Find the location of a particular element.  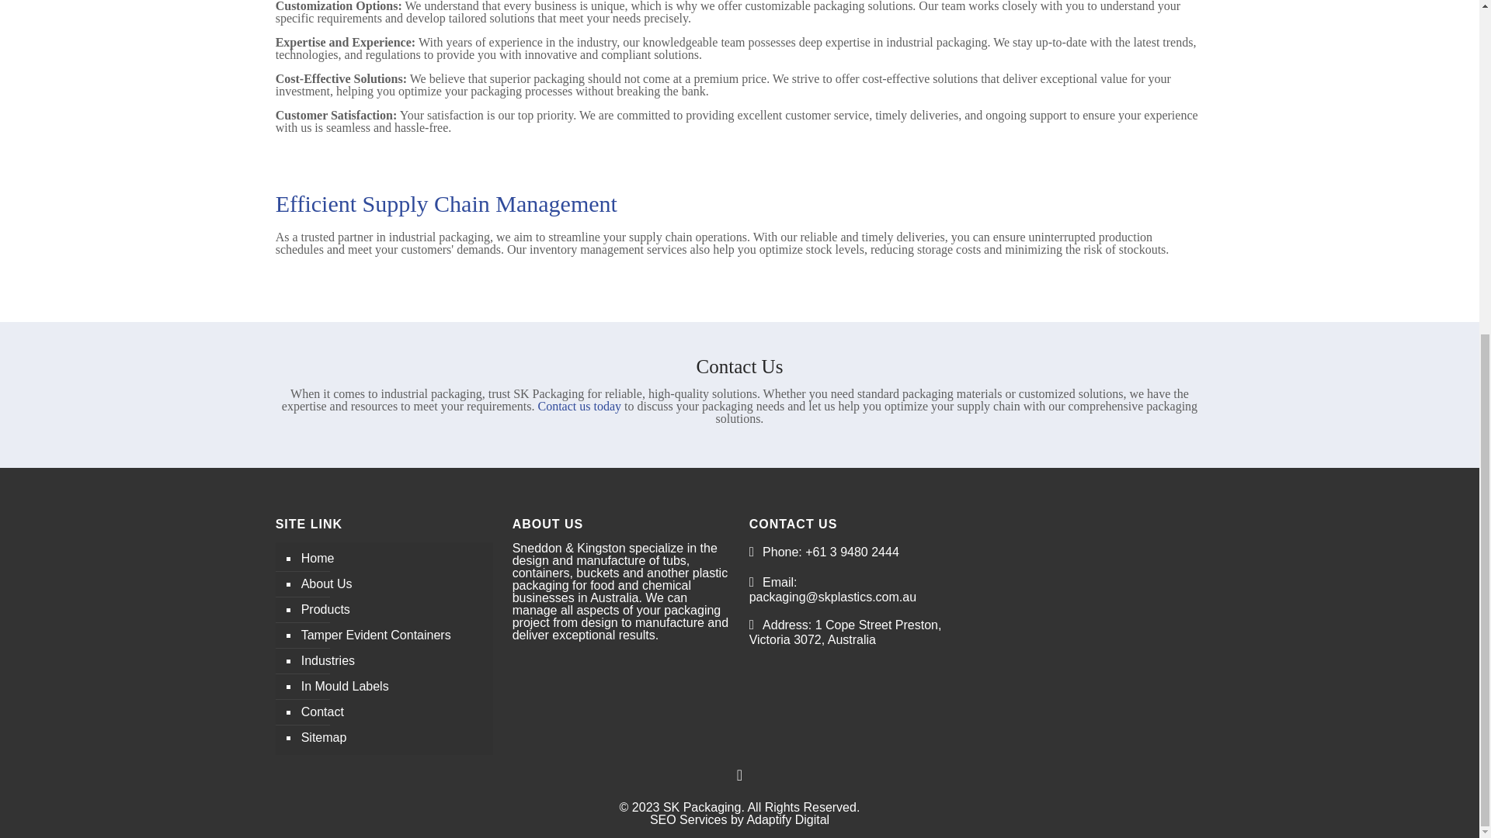

Contact us today is located at coordinates (579, 407).